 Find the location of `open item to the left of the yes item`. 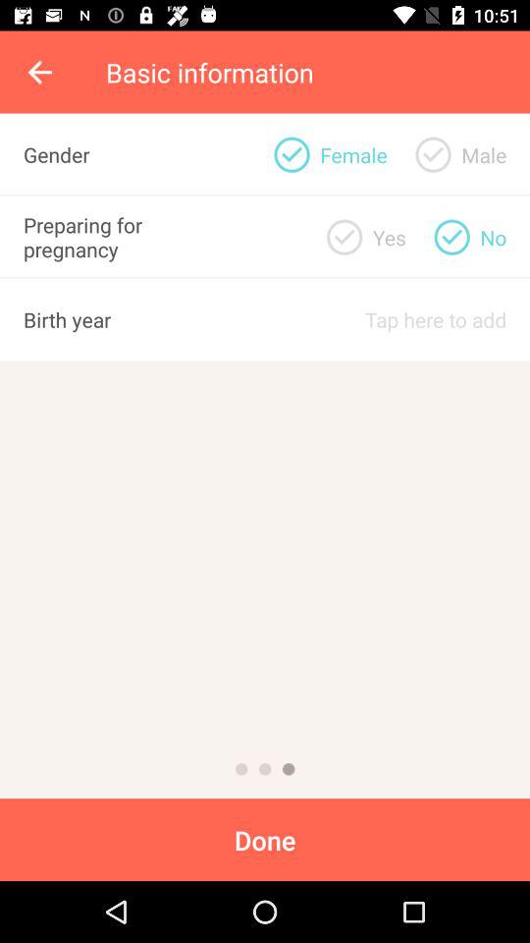

open item to the left of the yes item is located at coordinates (291, 154).